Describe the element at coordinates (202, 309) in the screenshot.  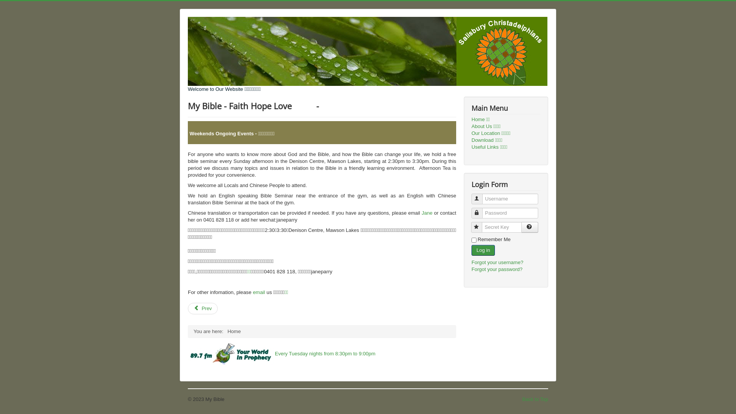
I see `Prev` at that location.